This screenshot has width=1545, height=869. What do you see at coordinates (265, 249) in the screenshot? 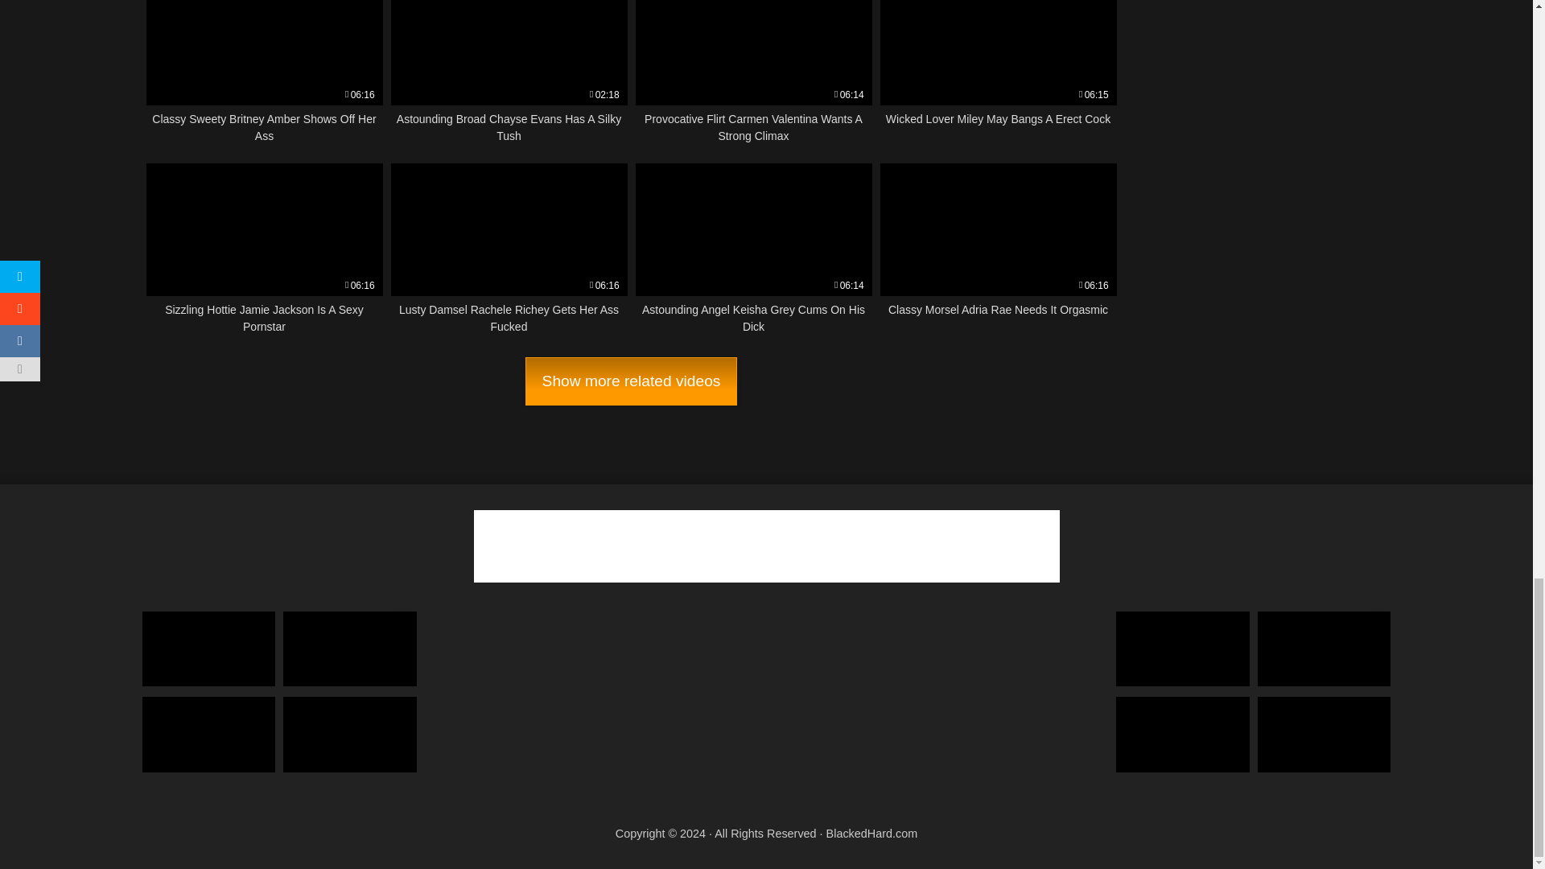
I see `Sizzling Hottie Jamie Jackson Is A Sexy Pornstar` at bounding box center [265, 249].